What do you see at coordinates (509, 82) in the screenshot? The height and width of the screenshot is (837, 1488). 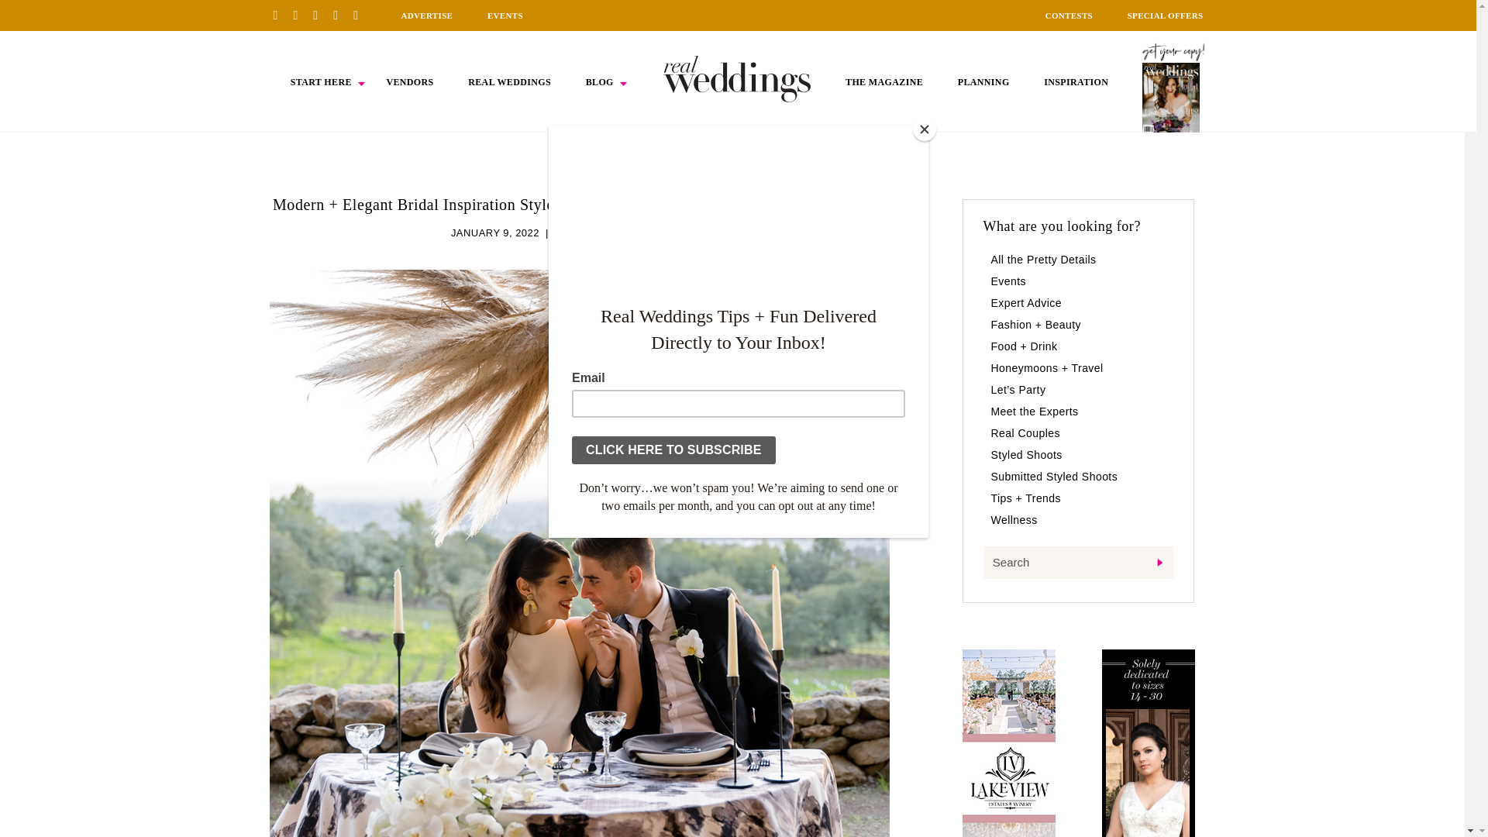 I see `REAL WEDDINGS` at bounding box center [509, 82].